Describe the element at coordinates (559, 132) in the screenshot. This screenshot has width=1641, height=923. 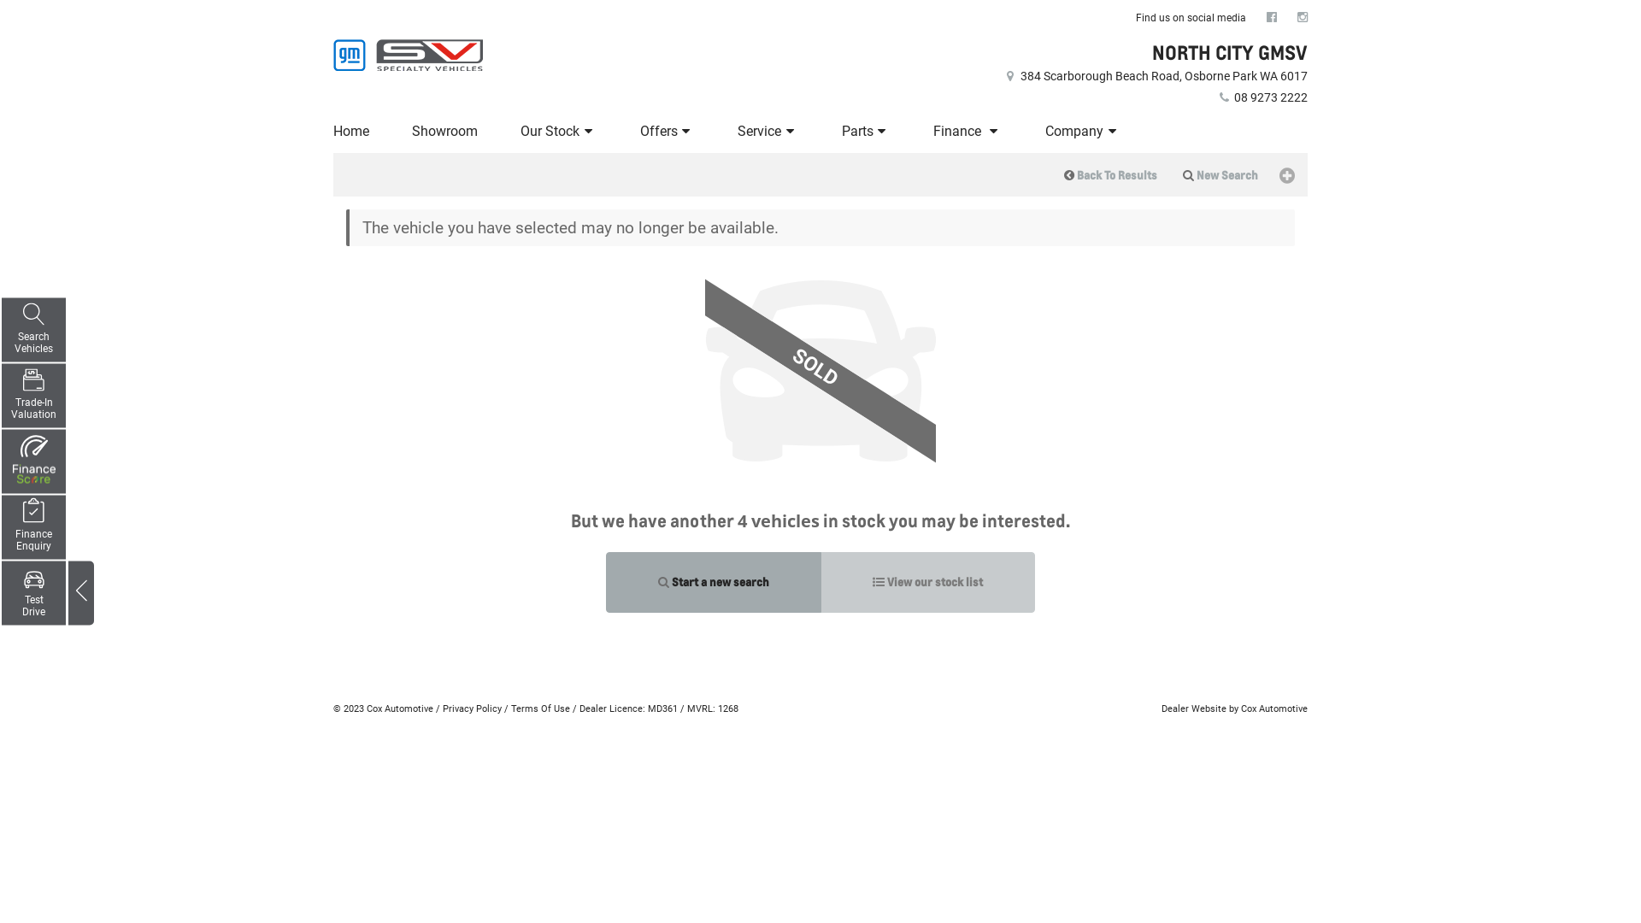
I see `Our Stock` at that location.